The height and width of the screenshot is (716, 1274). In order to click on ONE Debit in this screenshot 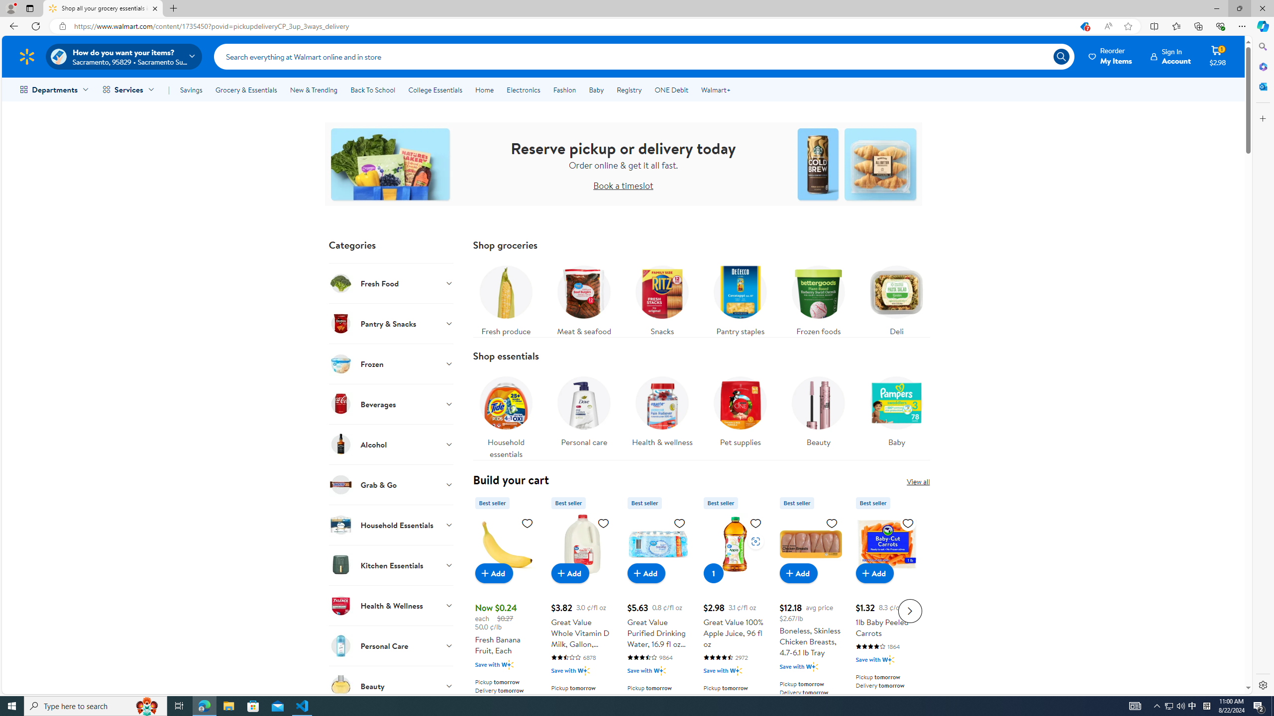, I will do `click(671, 89)`.